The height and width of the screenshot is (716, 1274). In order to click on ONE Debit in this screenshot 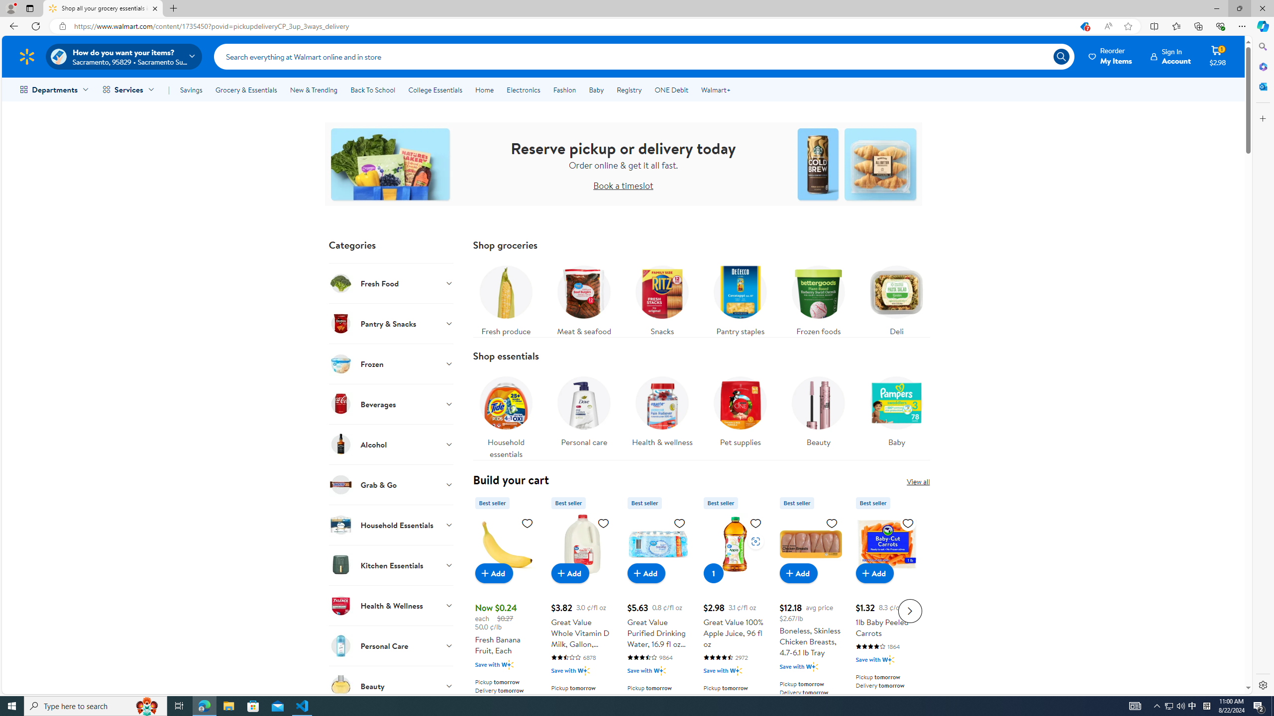, I will do `click(671, 89)`.